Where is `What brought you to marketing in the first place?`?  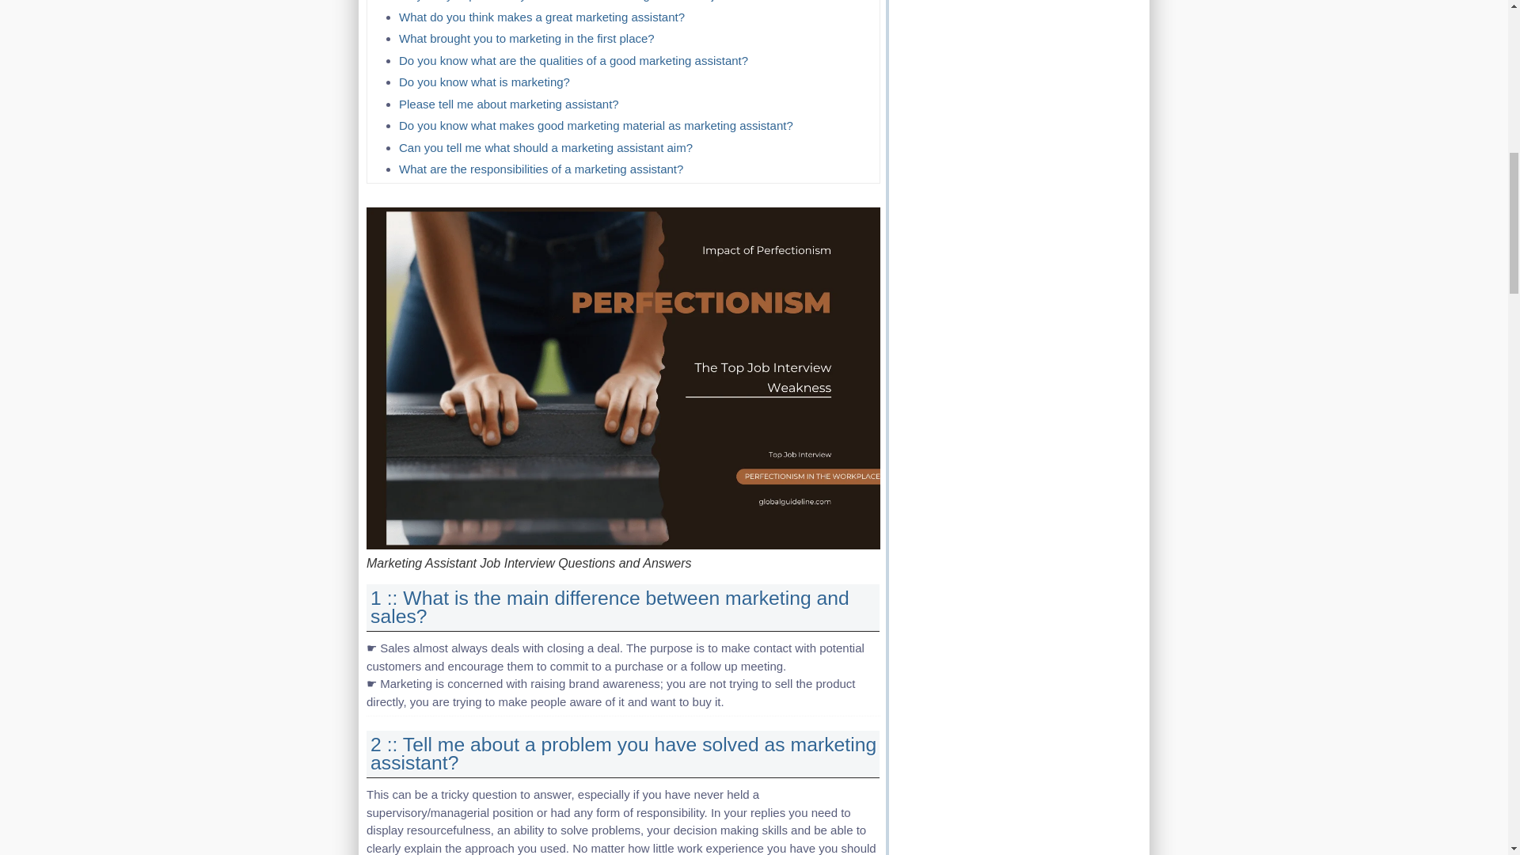 What brought you to marketing in the first place? is located at coordinates (526, 38).